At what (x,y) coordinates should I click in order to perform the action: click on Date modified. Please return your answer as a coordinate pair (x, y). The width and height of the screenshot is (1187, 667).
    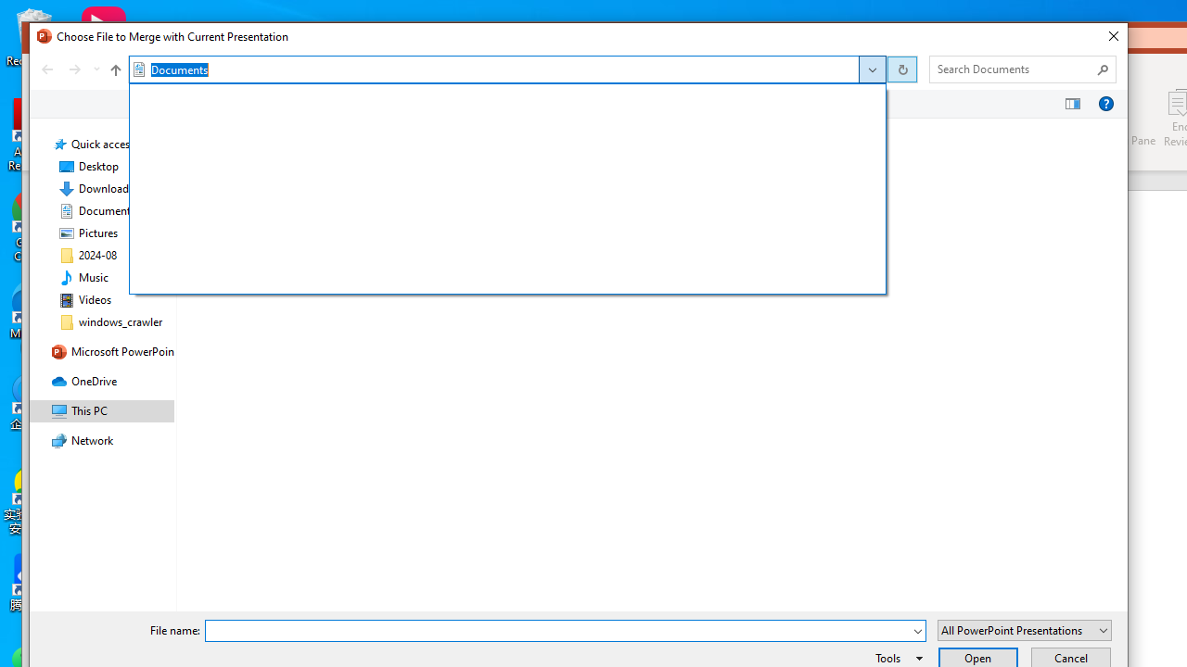
    Looking at the image, I should click on (497, 130).